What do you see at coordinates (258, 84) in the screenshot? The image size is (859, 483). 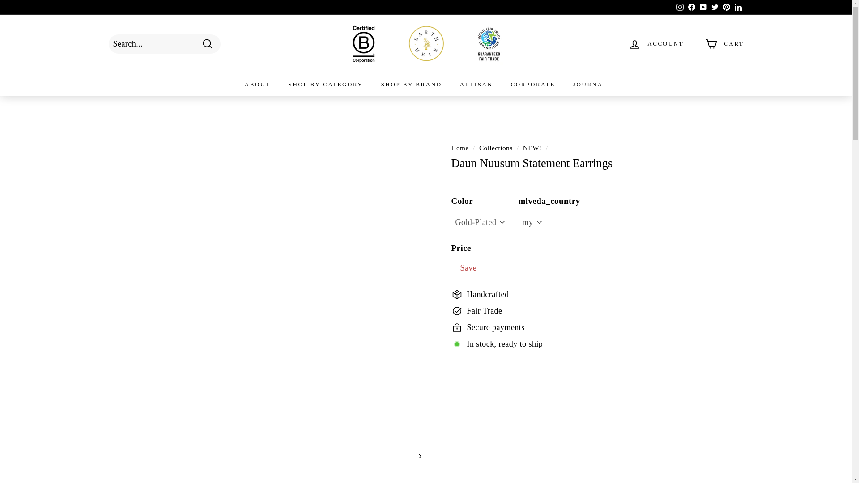 I see `ABOUT` at bounding box center [258, 84].